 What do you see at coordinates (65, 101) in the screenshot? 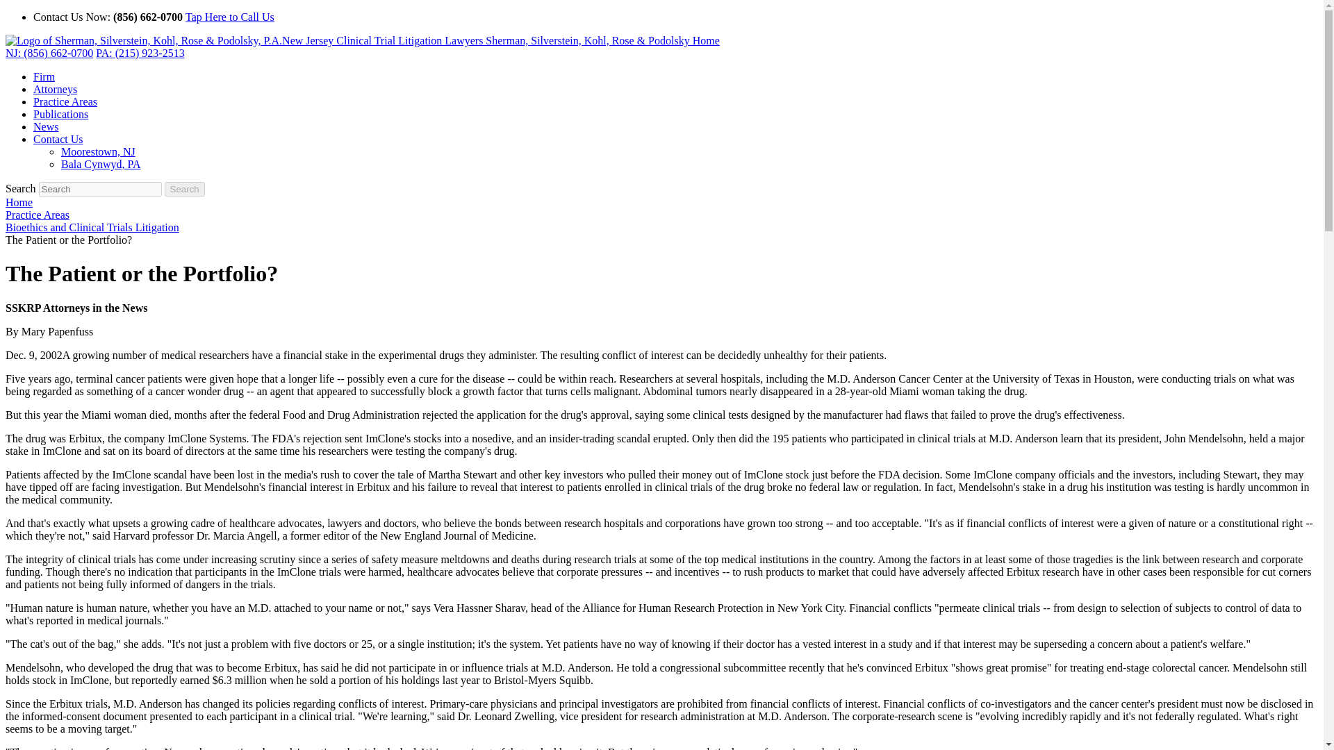
I see `Practice Areas` at bounding box center [65, 101].